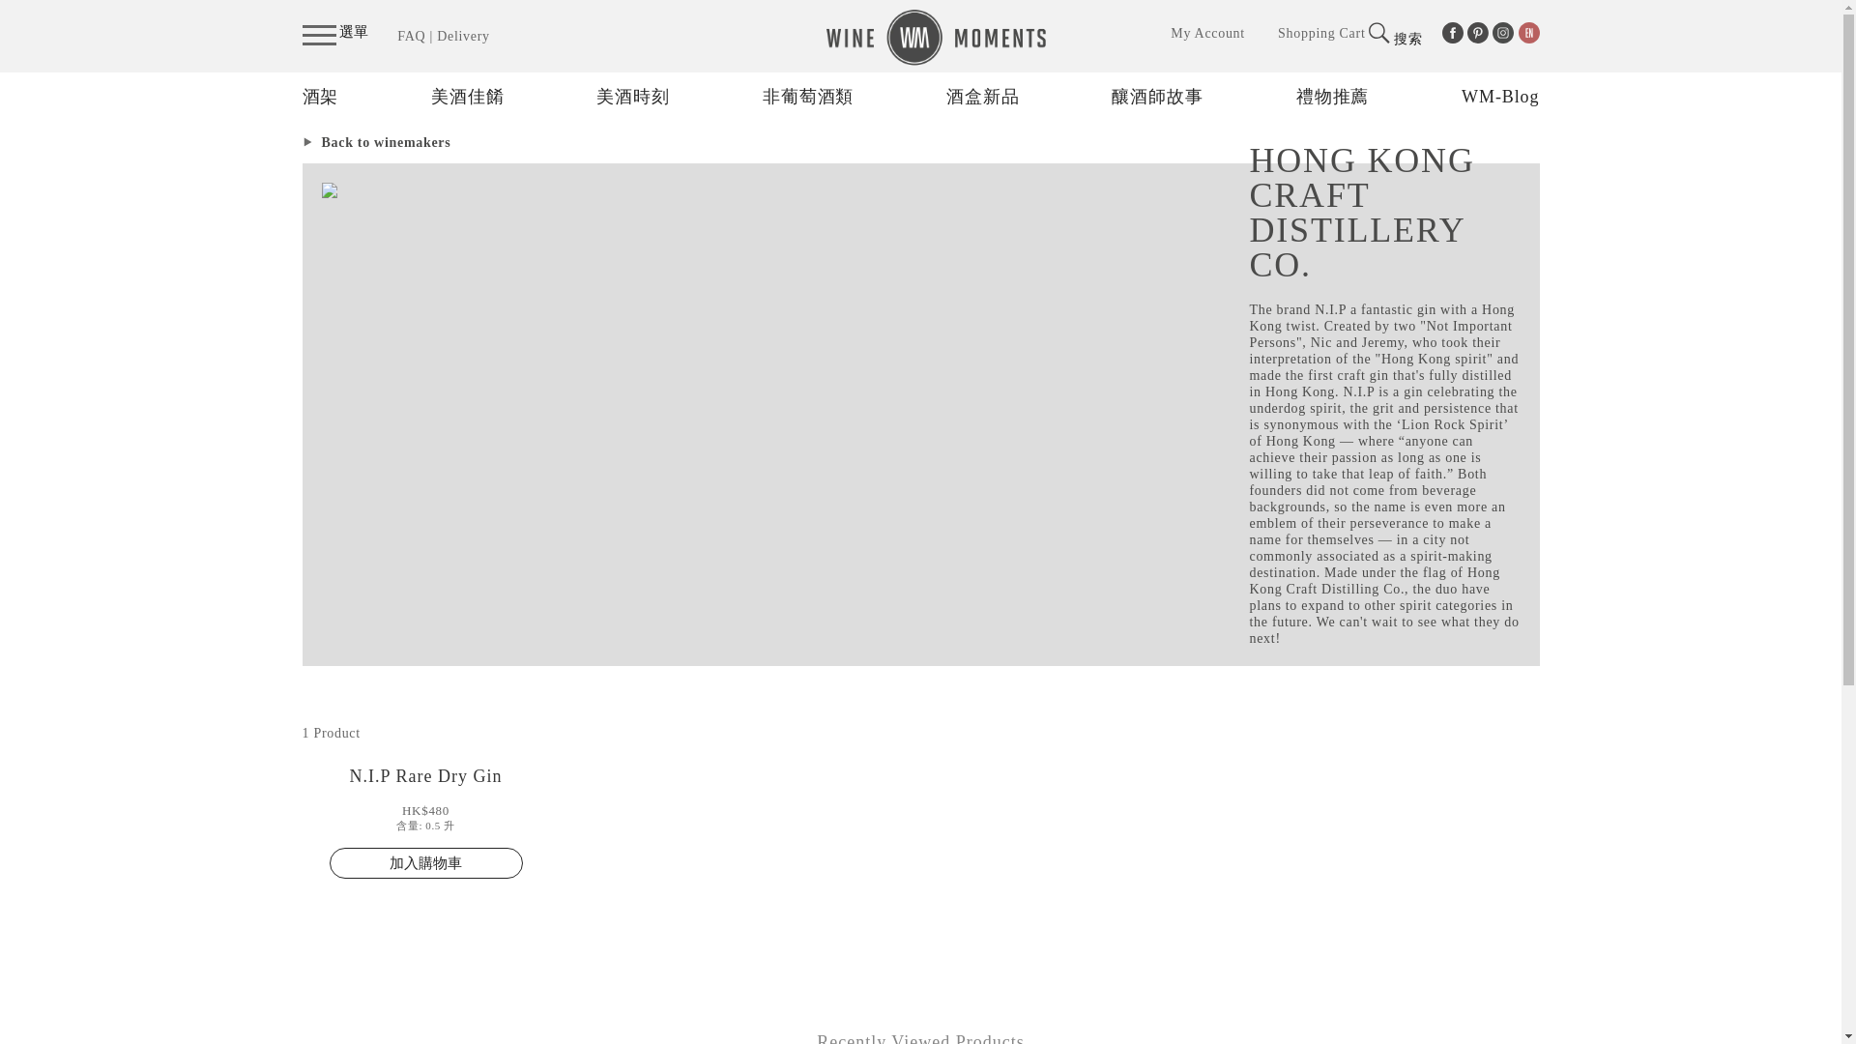  Describe the element at coordinates (1452, 33) in the screenshot. I see `WINE MOMENTS on Facebook` at that location.